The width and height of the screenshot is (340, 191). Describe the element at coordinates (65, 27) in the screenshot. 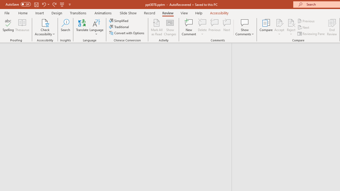

I see `Search` at that location.